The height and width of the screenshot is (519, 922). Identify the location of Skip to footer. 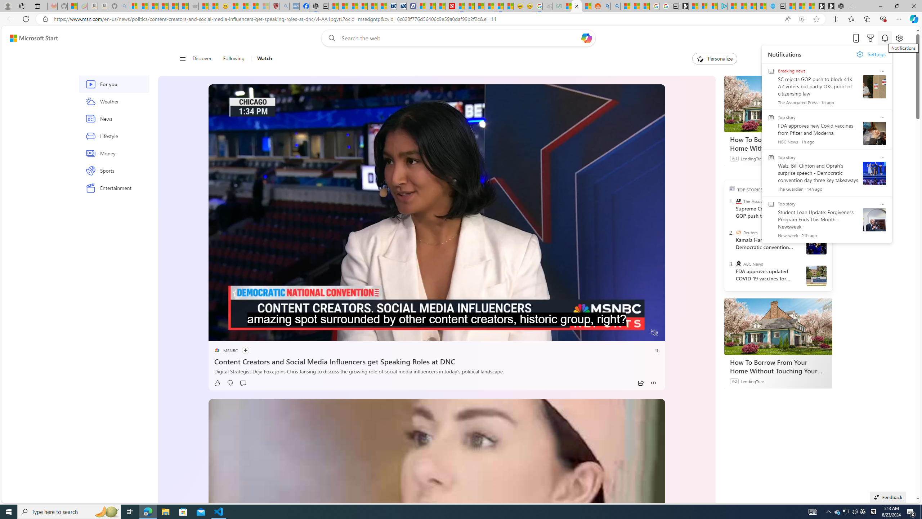
(30, 38).